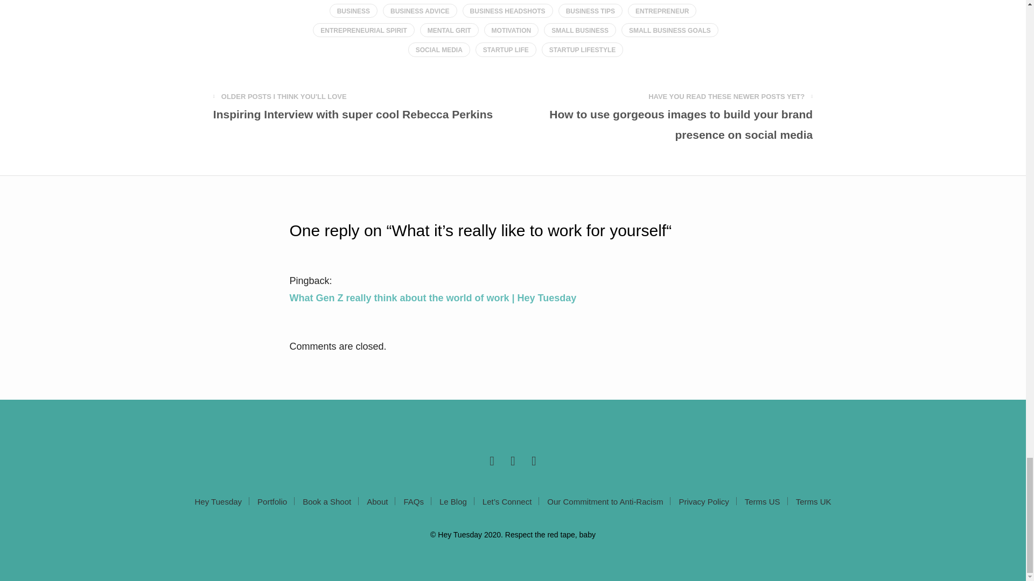 This screenshot has height=581, width=1034. Describe the element at coordinates (507, 11) in the screenshot. I see `BUSINESS HEADSHOTS` at that location.